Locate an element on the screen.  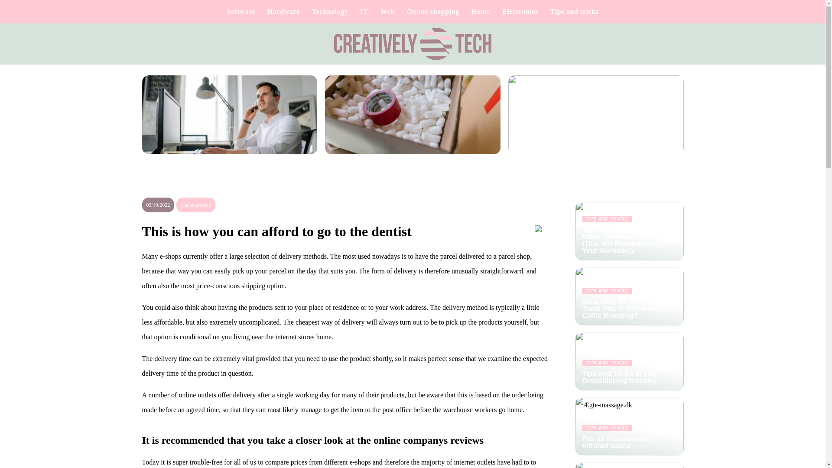
Home is located at coordinates (481, 11).